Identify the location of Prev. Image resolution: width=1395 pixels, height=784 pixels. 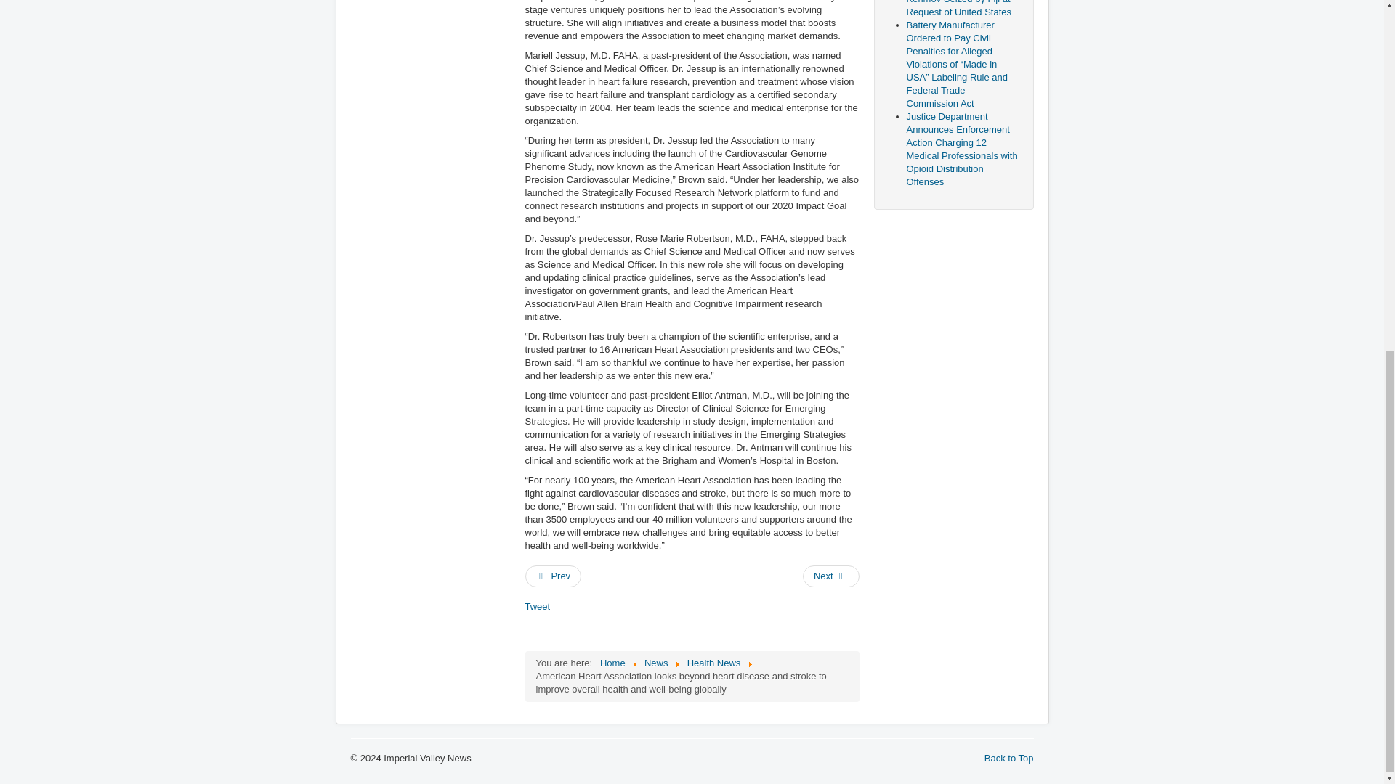
(552, 576).